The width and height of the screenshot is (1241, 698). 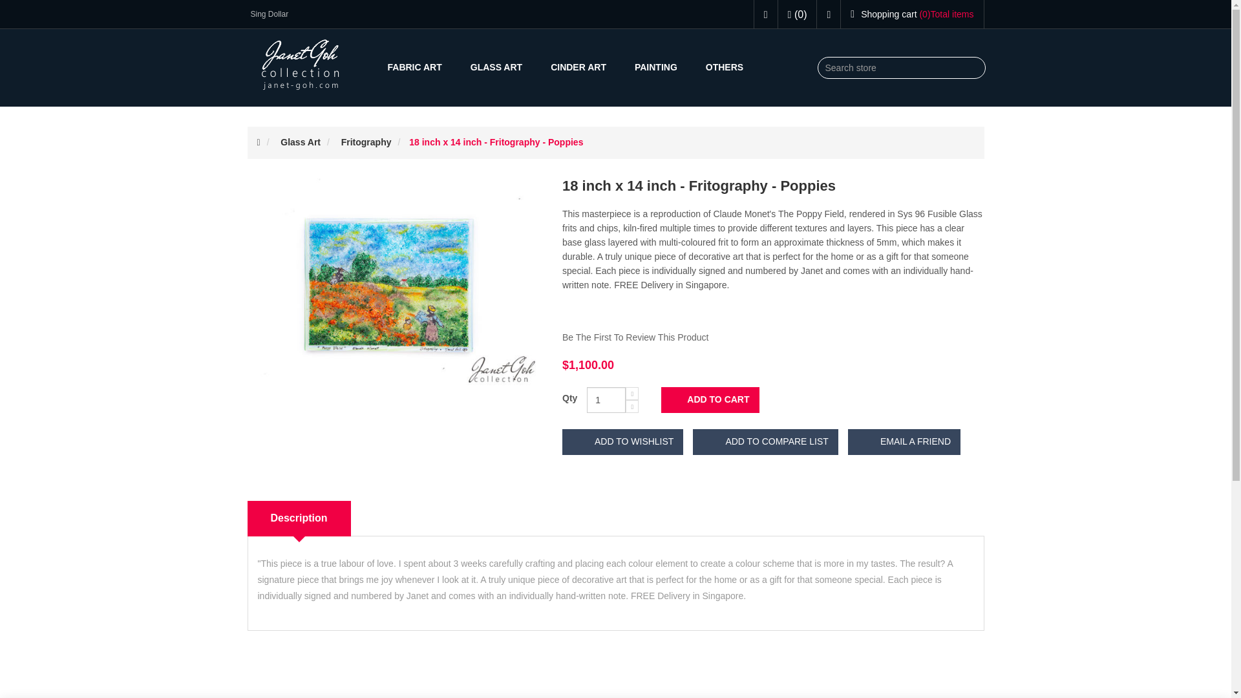 I want to click on Email a friend, so click(x=904, y=442).